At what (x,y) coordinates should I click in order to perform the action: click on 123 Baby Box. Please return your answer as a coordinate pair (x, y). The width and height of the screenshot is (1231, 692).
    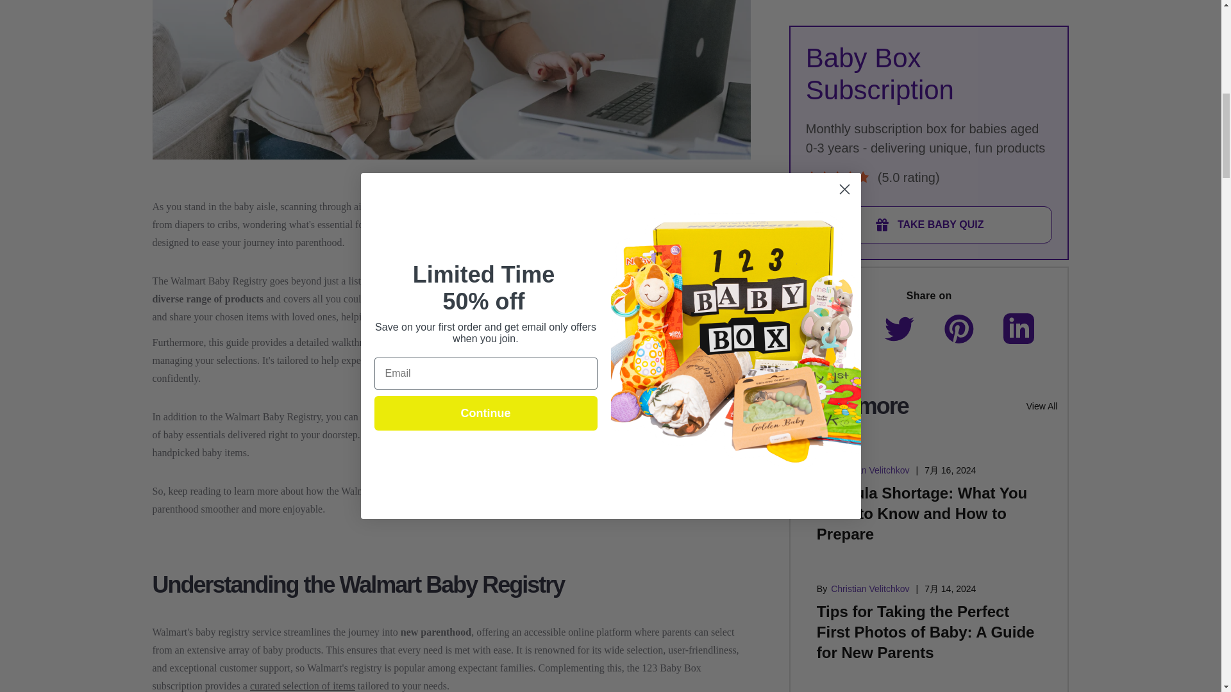
    Looking at the image, I should click on (424, 416).